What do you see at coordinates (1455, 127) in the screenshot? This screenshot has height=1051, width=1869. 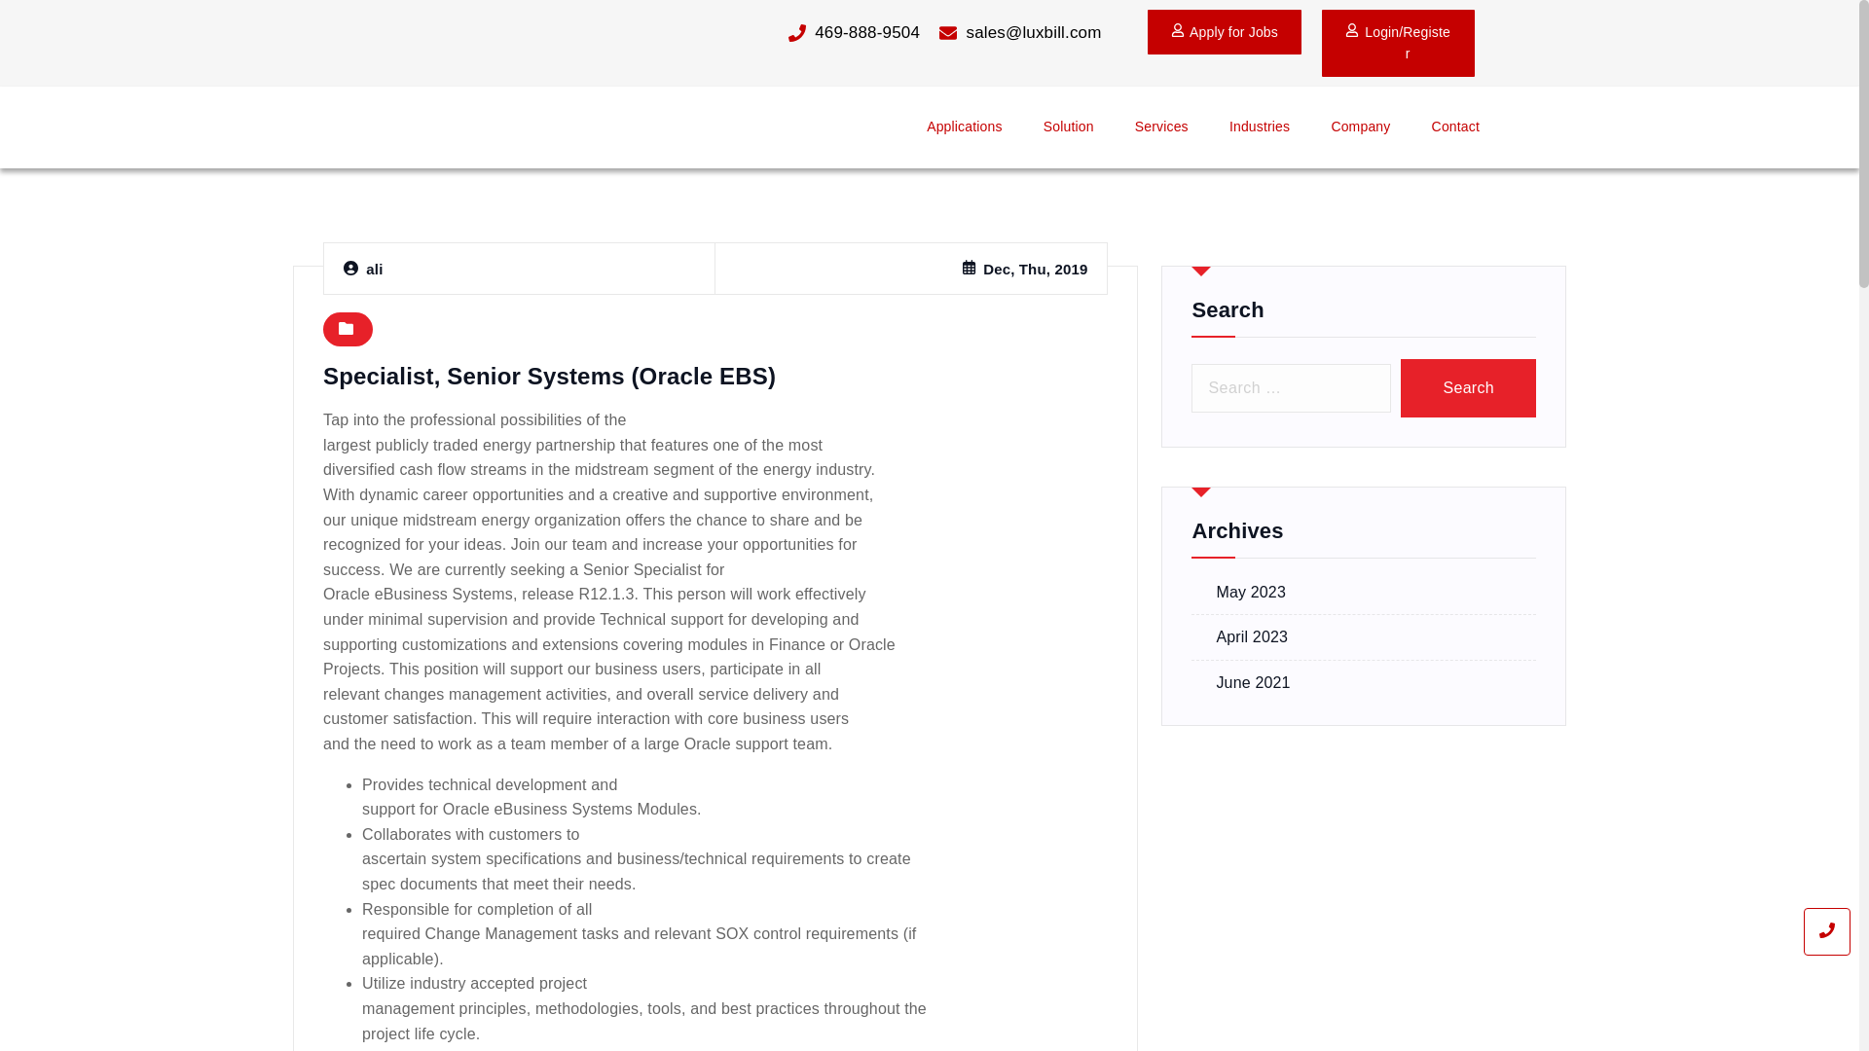 I see `Contact` at bounding box center [1455, 127].